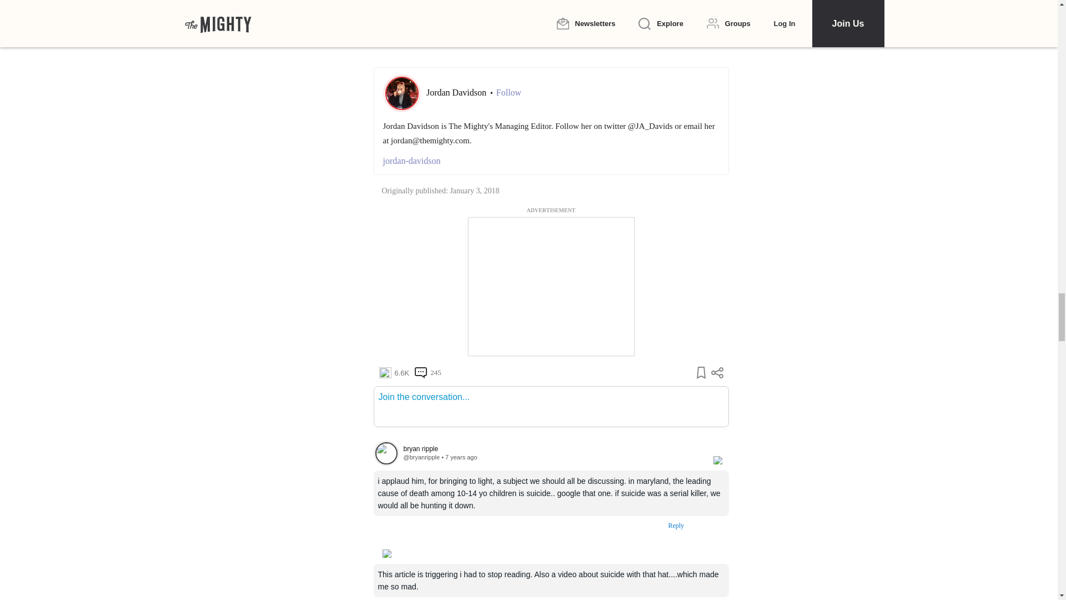  Describe the element at coordinates (552, 449) in the screenshot. I see `View their profile` at that location.